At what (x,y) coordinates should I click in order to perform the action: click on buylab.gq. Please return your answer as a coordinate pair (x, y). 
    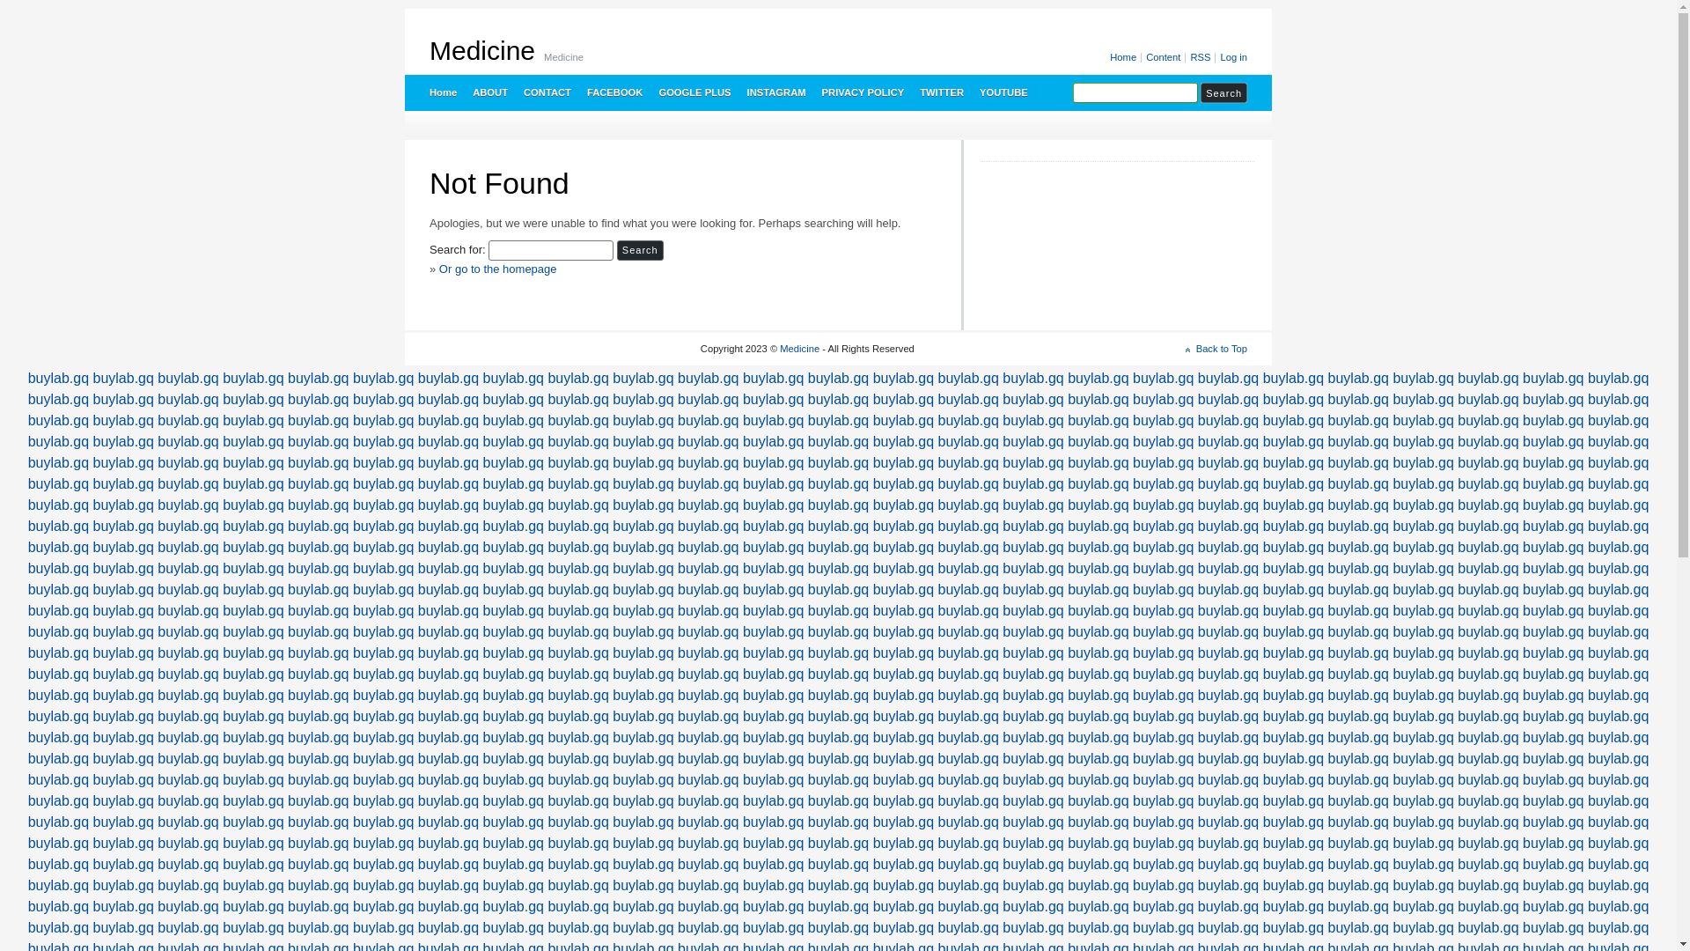
    Looking at the image, I should click on (319, 653).